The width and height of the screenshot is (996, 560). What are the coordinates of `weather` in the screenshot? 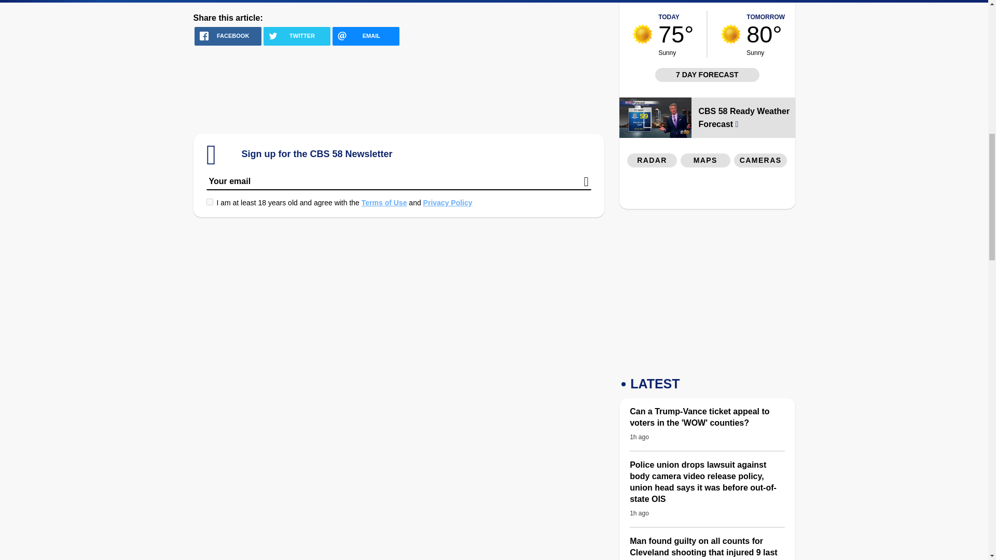 It's located at (643, 34).